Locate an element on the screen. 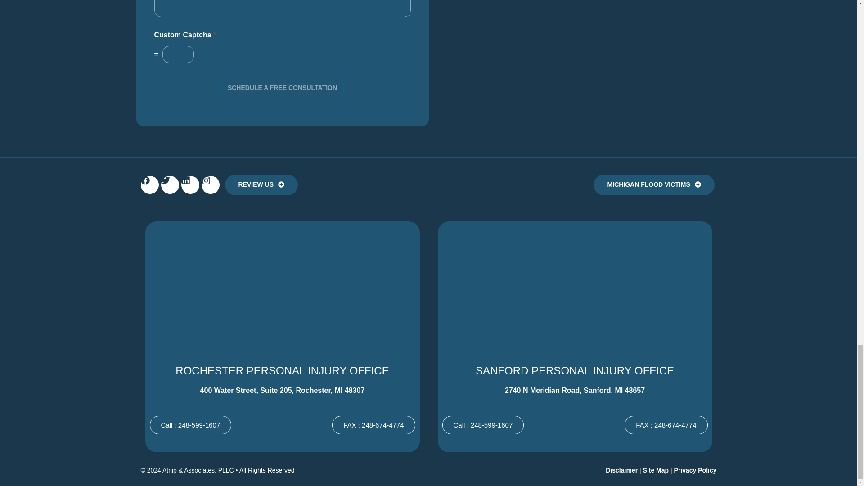 This screenshot has height=486, width=864. 2740 N Meridian Road Sanford, MI 48657 is located at coordinates (574, 289).